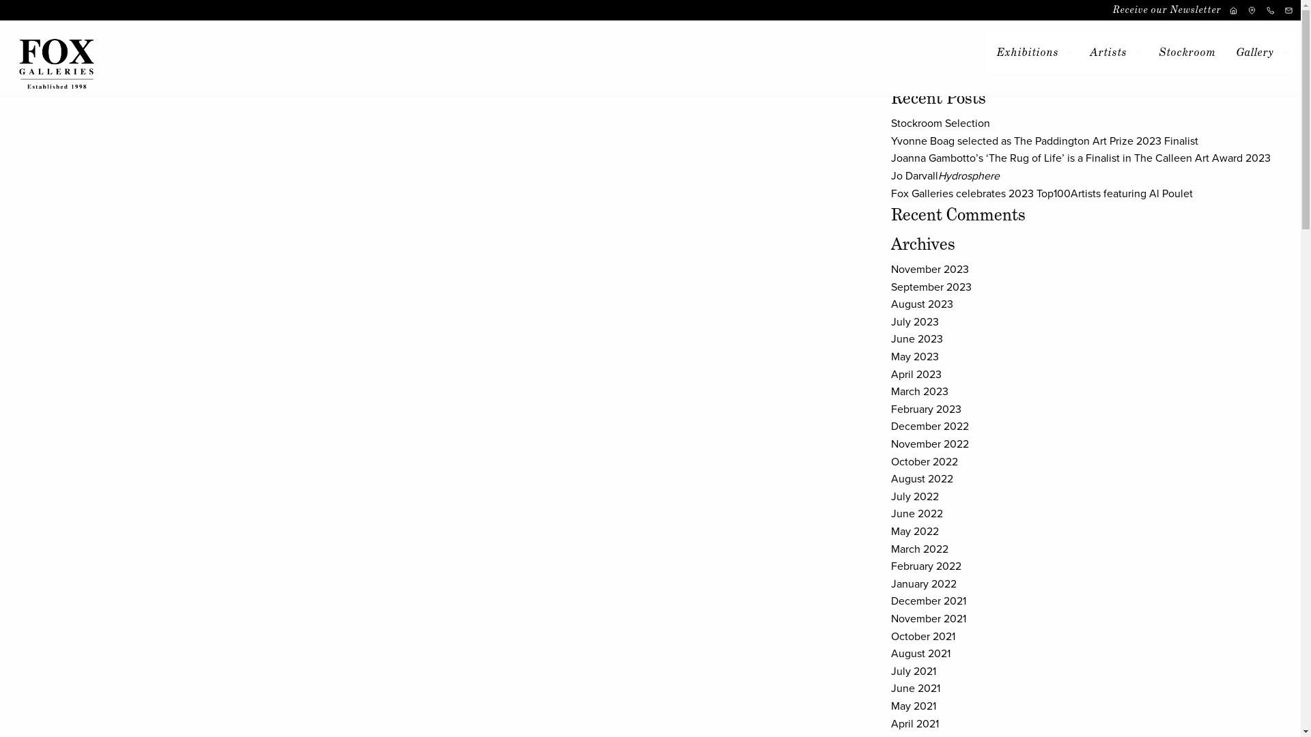 The height and width of the screenshot is (737, 1311). What do you see at coordinates (926, 566) in the screenshot?
I see `February 2022` at bounding box center [926, 566].